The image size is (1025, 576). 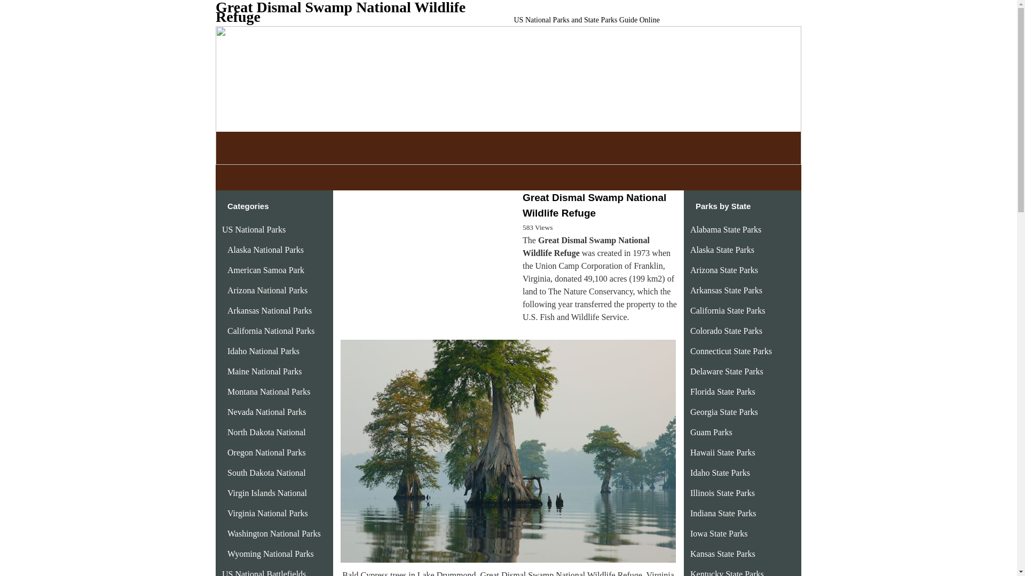 What do you see at coordinates (264, 573) in the screenshot?
I see `US National Battlefields` at bounding box center [264, 573].